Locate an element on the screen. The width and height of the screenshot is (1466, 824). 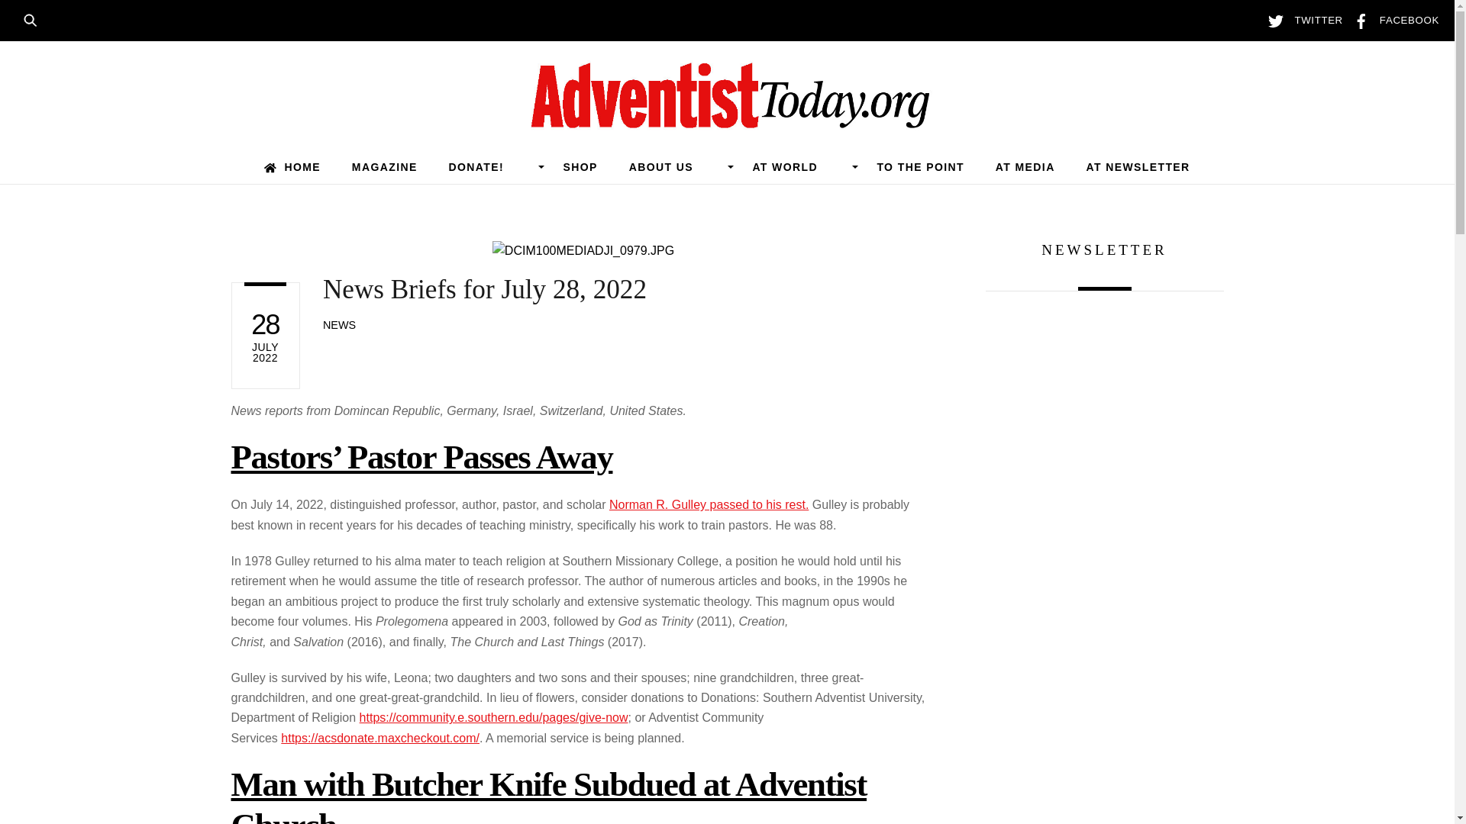
Adventist Today is located at coordinates (727, 121).